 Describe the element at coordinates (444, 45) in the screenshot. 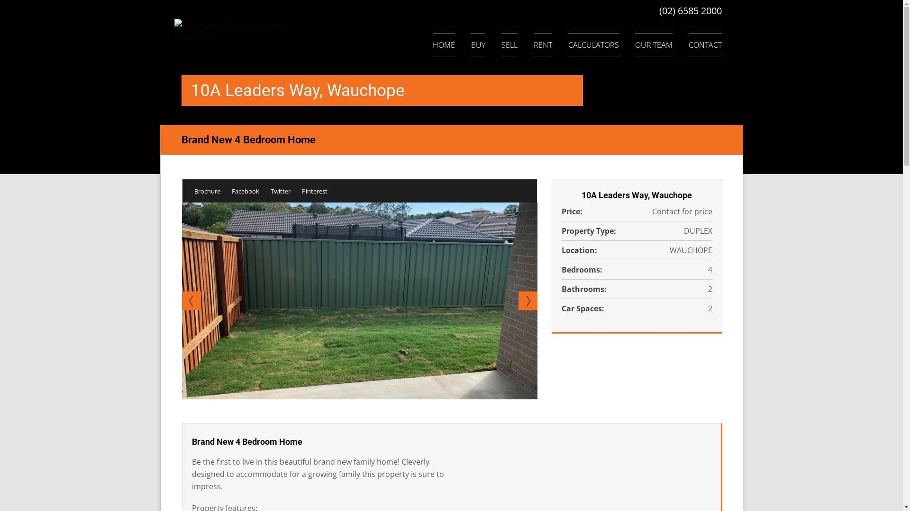

I see `HOME` at that location.